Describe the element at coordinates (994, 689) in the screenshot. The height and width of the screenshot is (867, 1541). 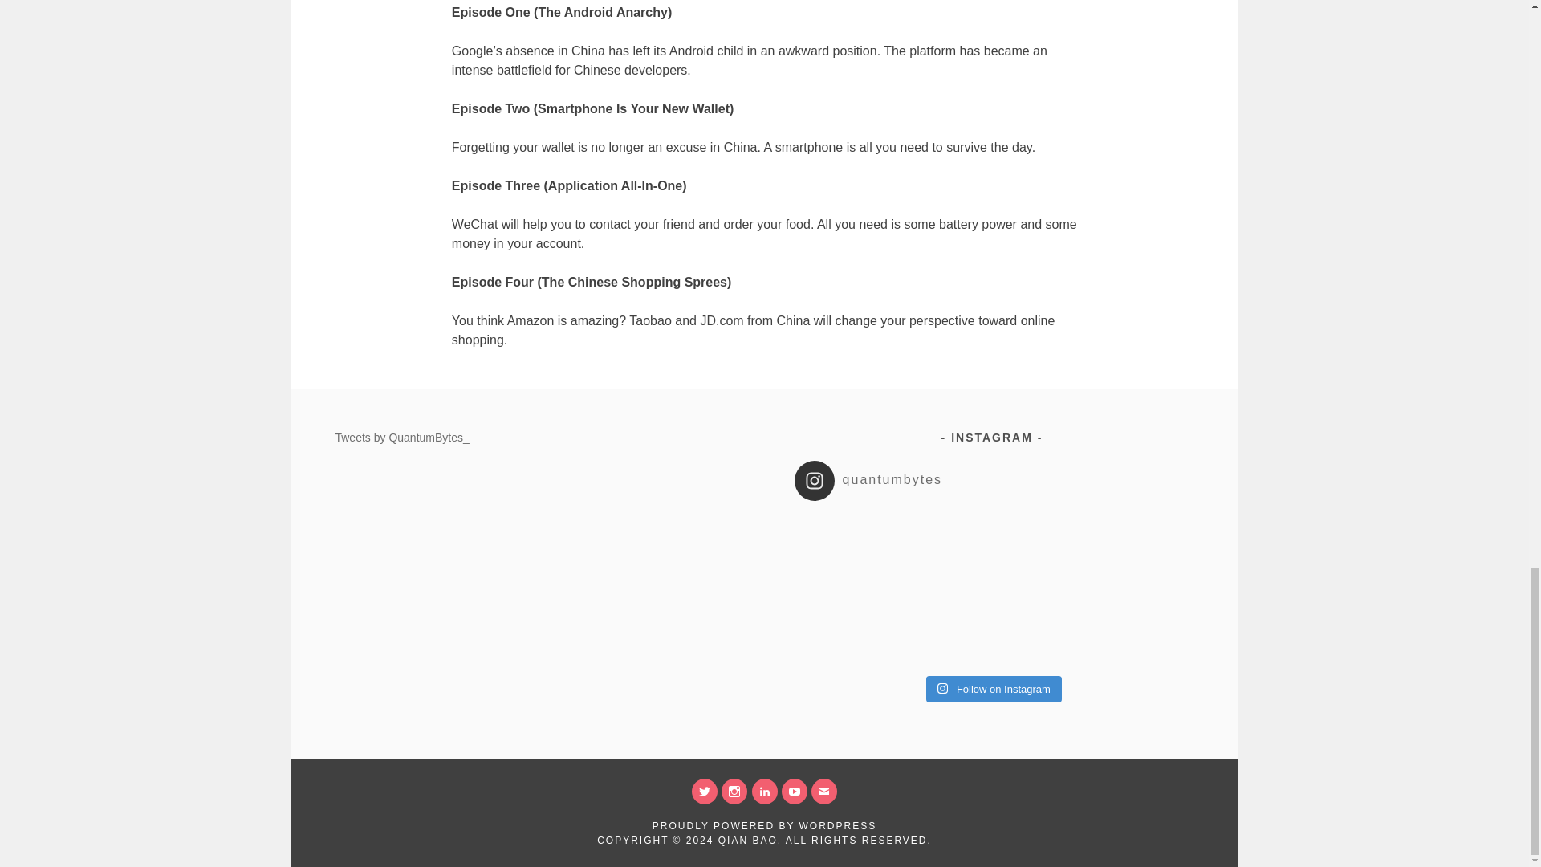
I see `Follow on Instagram` at that location.